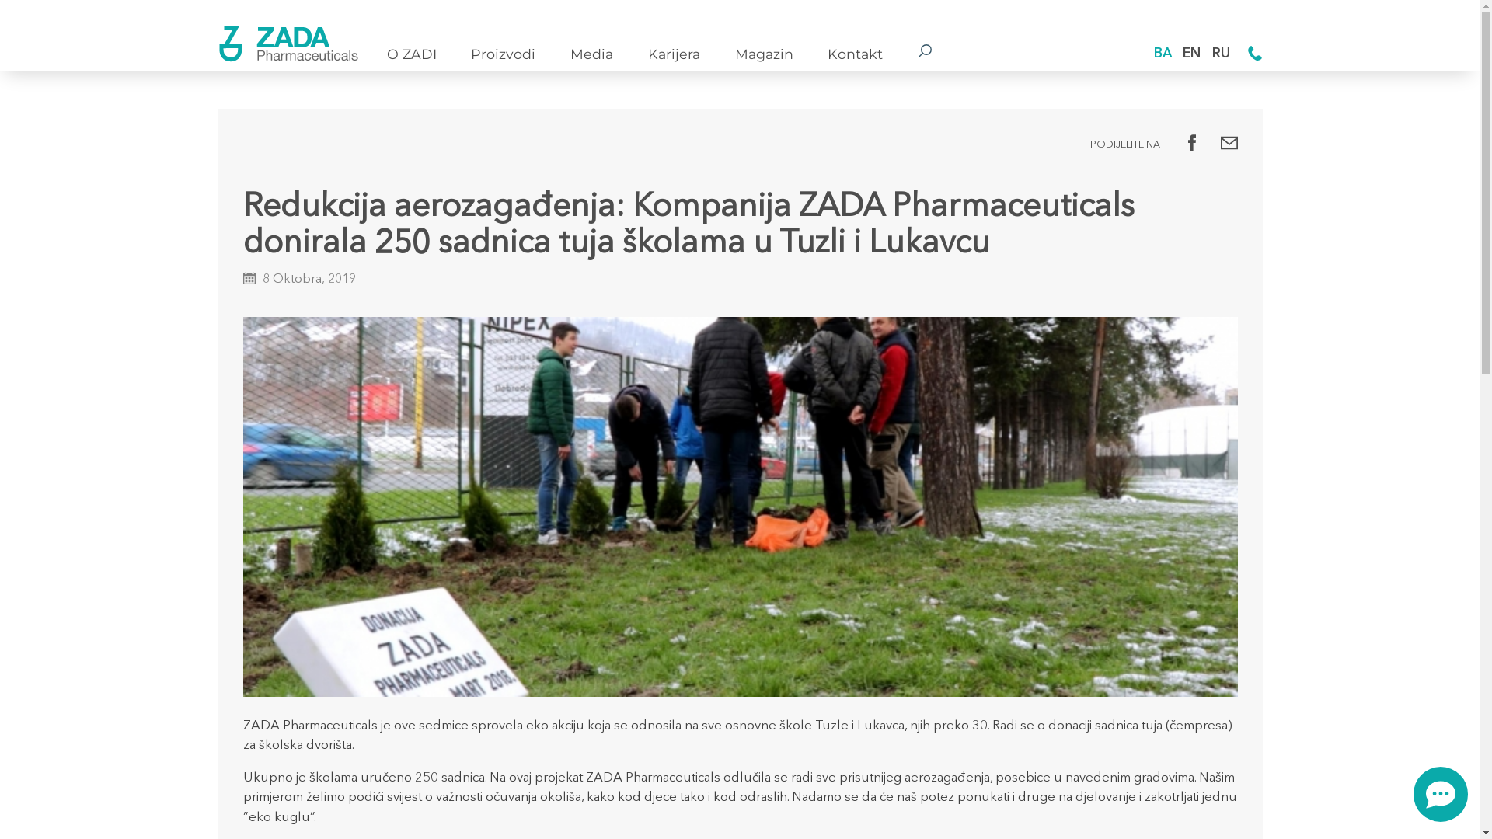 Image resolution: width=1492 pixels, height=839 pixels. Describe the element at coordinates (855, 54) in the screenshot. I see `Kontakt` at that location.